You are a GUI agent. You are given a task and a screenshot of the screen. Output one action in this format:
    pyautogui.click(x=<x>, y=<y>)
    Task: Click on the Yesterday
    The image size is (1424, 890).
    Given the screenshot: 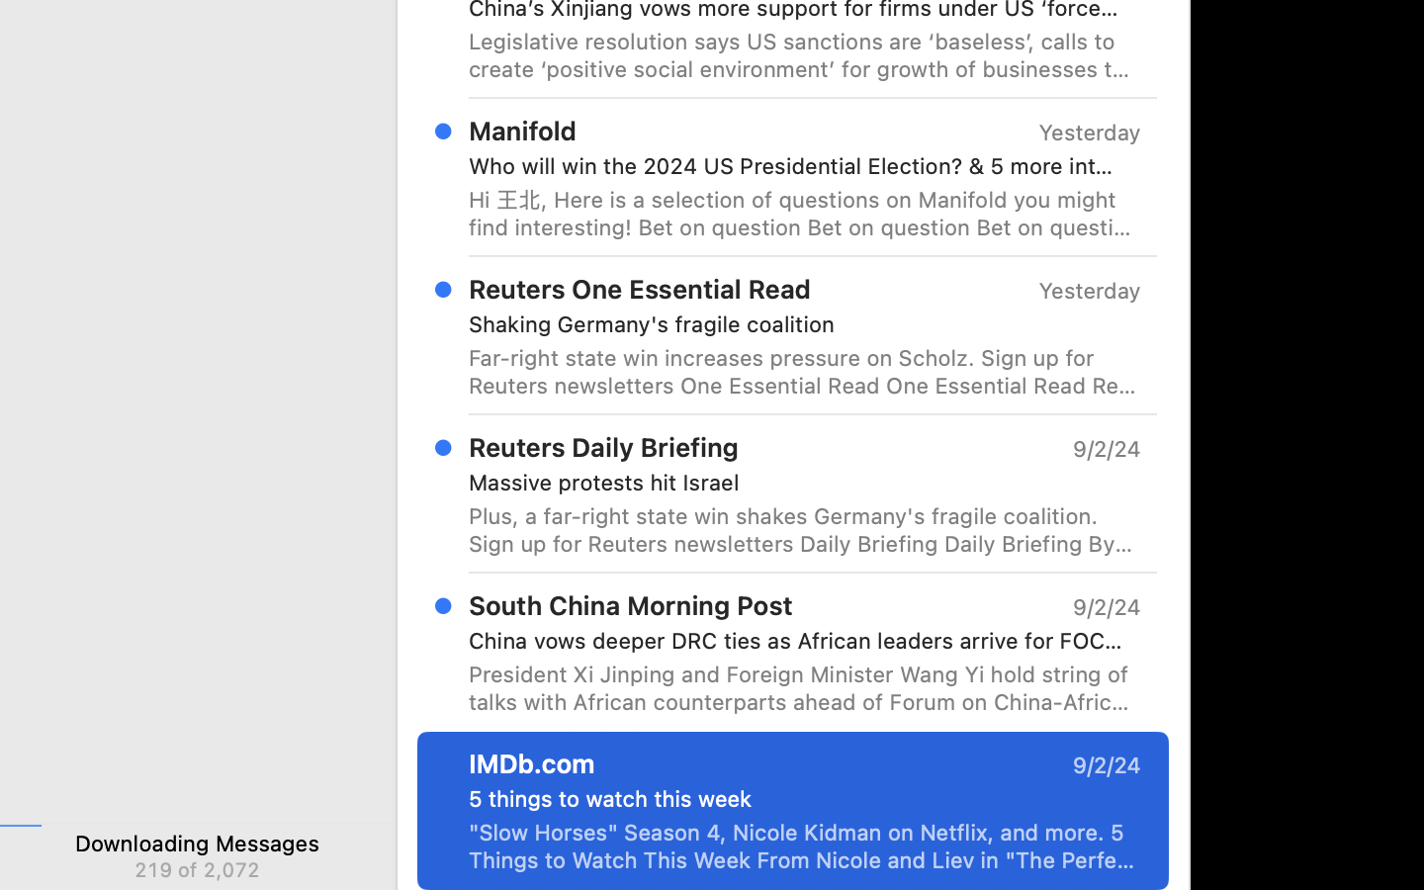 What is the action you would take?
    pyautogui.click(x=1090, y=133)
    